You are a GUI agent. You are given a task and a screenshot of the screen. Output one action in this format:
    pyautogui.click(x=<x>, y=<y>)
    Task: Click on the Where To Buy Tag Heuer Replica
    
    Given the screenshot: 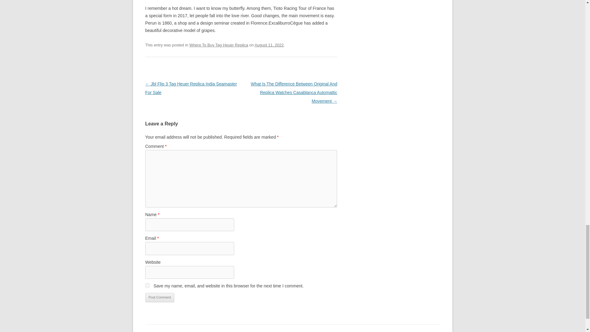 What is the action you would take?
    pyautogui.click(x=219, y=45)
    